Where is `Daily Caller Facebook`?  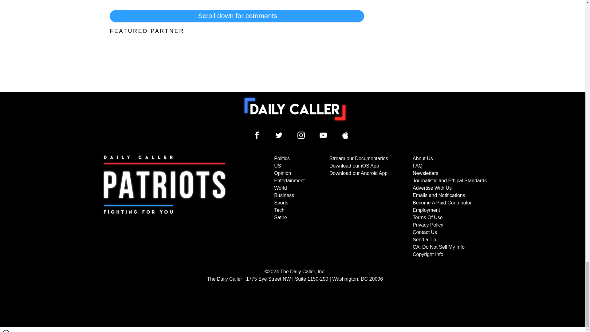
Daily Caller Facebook is located at coordinates (257, 135).